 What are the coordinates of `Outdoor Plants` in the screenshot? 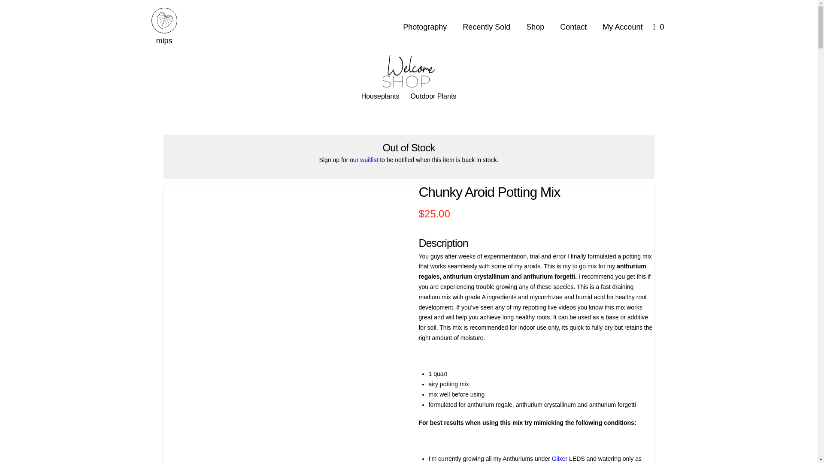 It's located at (433, 96).